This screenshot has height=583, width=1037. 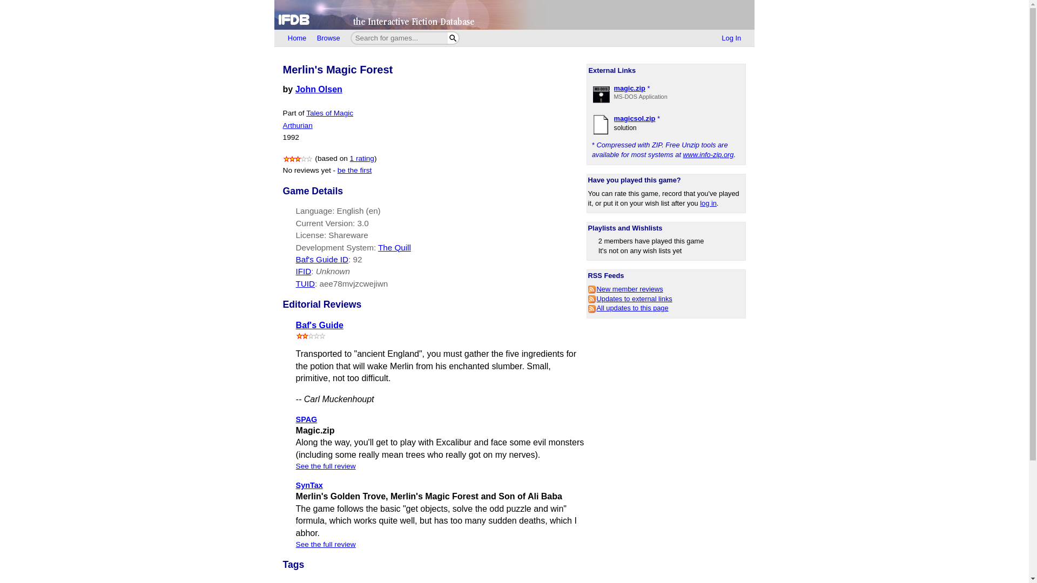 I want to click on log in, so click(x=708, y=203).